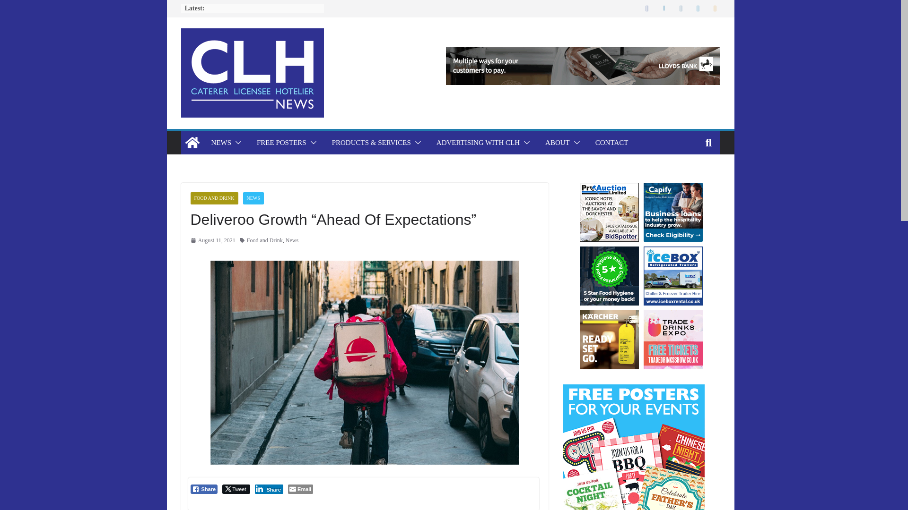  What do you see at coordinates (212, 240) in the screenshot?
I see `11:34 am` at bounding box center [212, 240].